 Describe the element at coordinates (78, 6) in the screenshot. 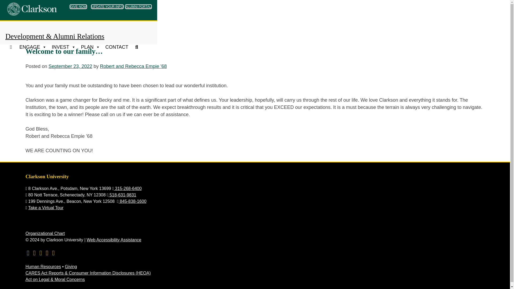

I see `GIVE NOW` at that location.